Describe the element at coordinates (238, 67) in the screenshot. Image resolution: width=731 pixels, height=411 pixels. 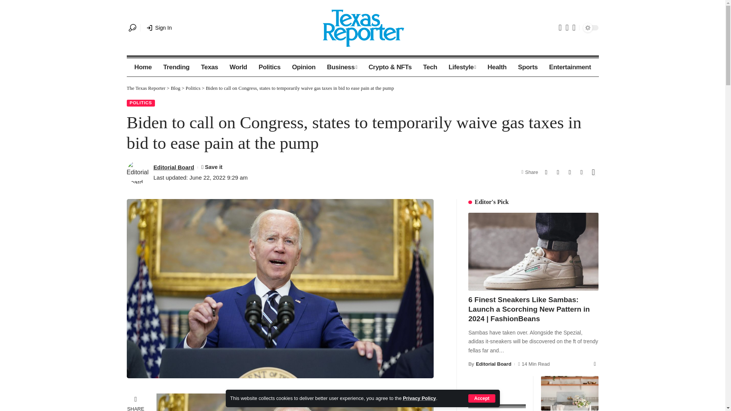
I see `World` at that location.